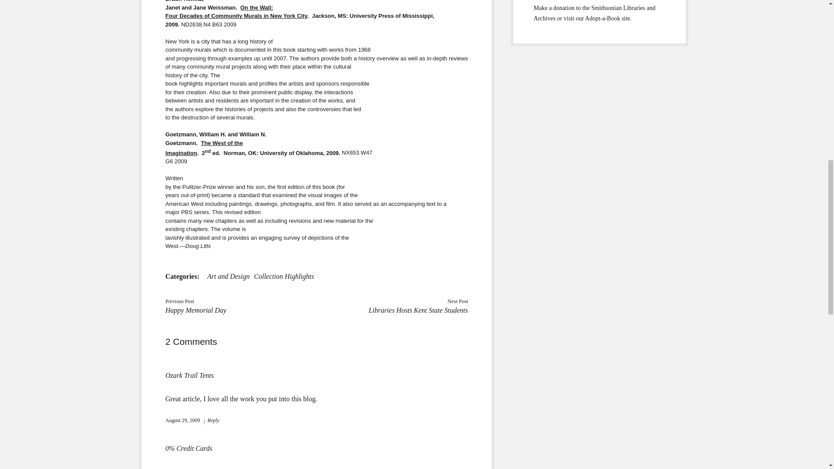  Describe the element at coordinates (418, 310) in the screenshot. I see `Libraries Hosts Kent State Students` at that location.